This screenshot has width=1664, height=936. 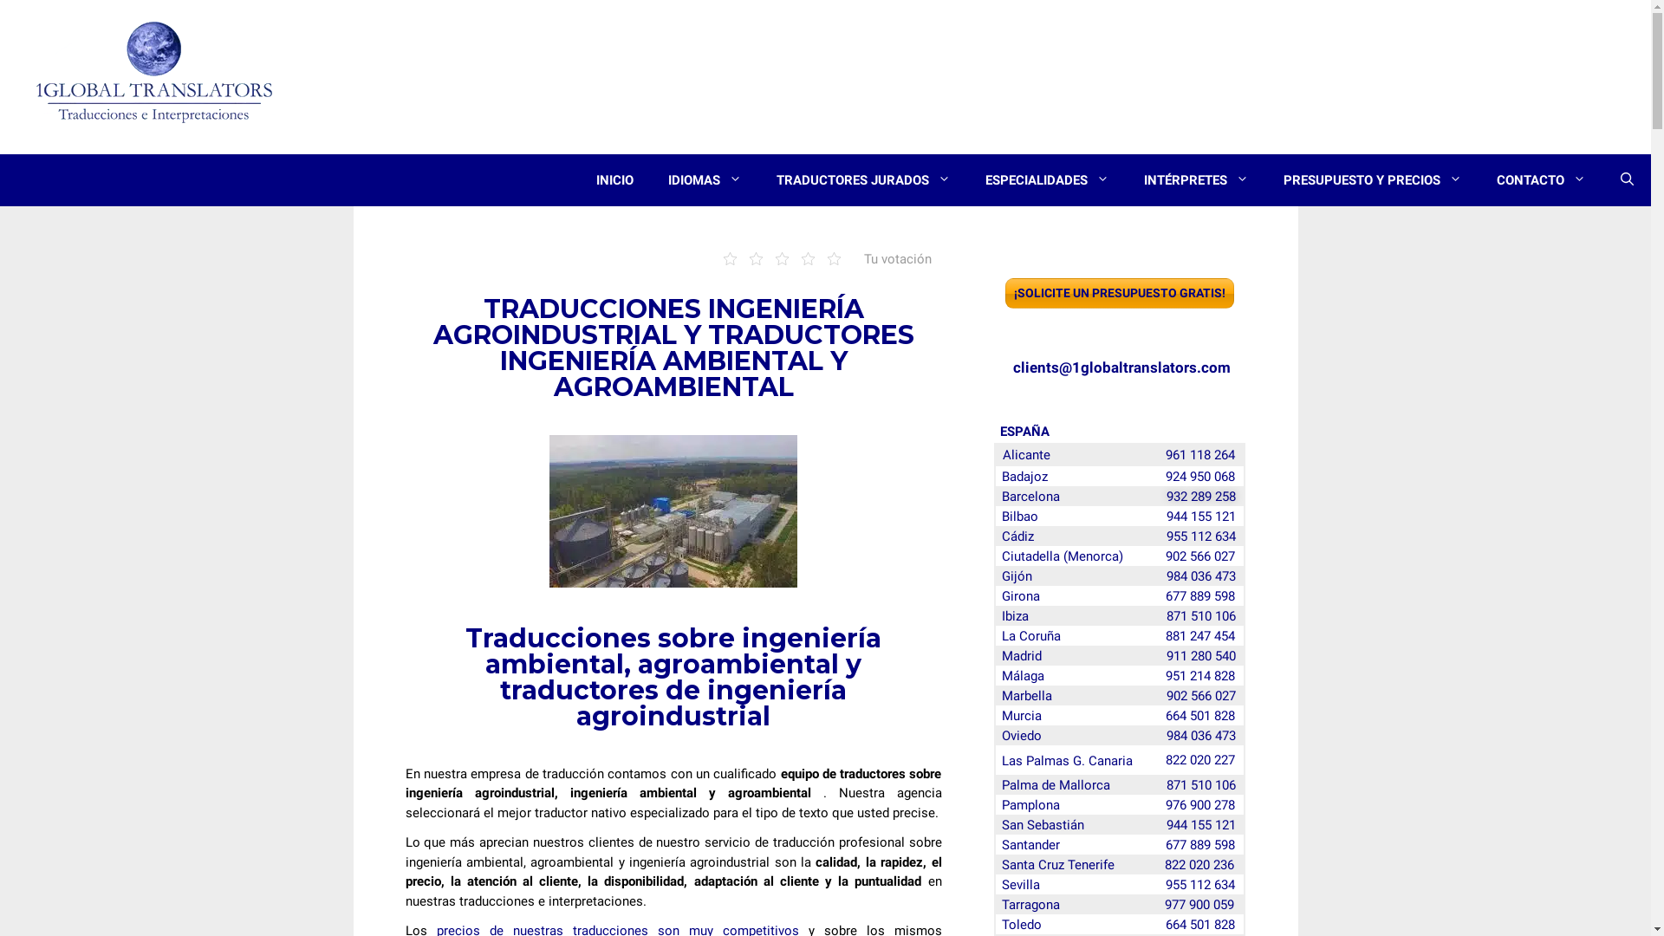 I want to click on TRADUCTORES JURADOS, so click(x=863, y=180).